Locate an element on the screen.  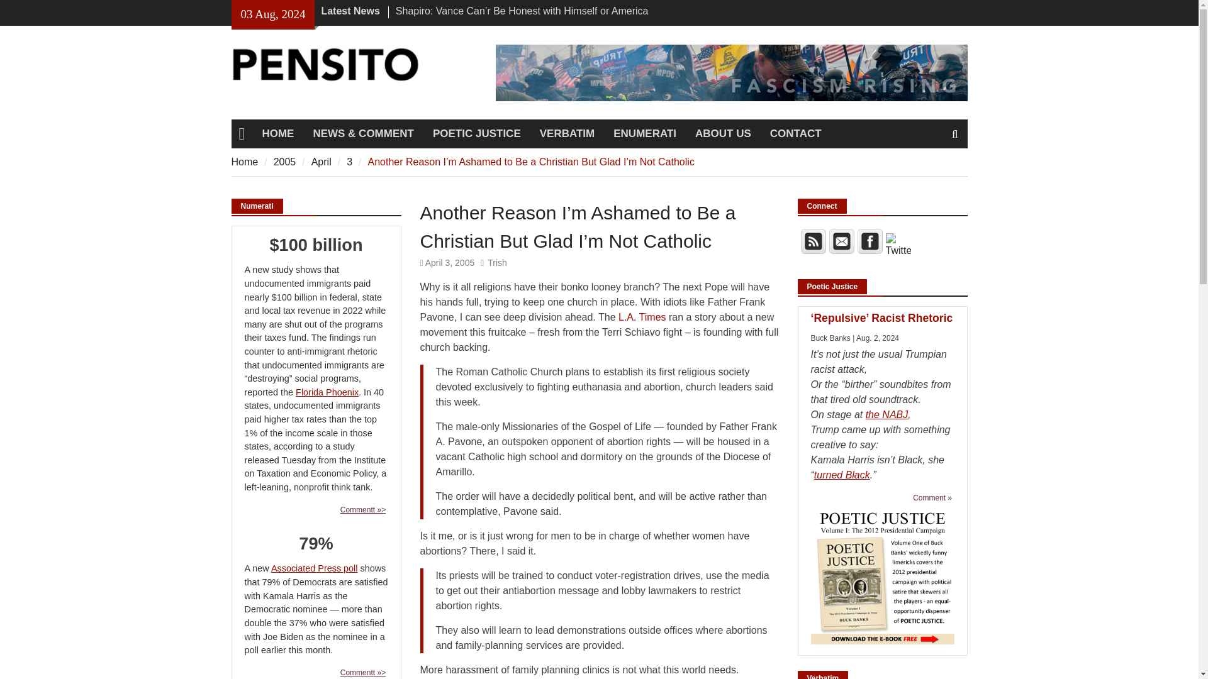
April 3, 2005 is located at coordinates (449, 263).